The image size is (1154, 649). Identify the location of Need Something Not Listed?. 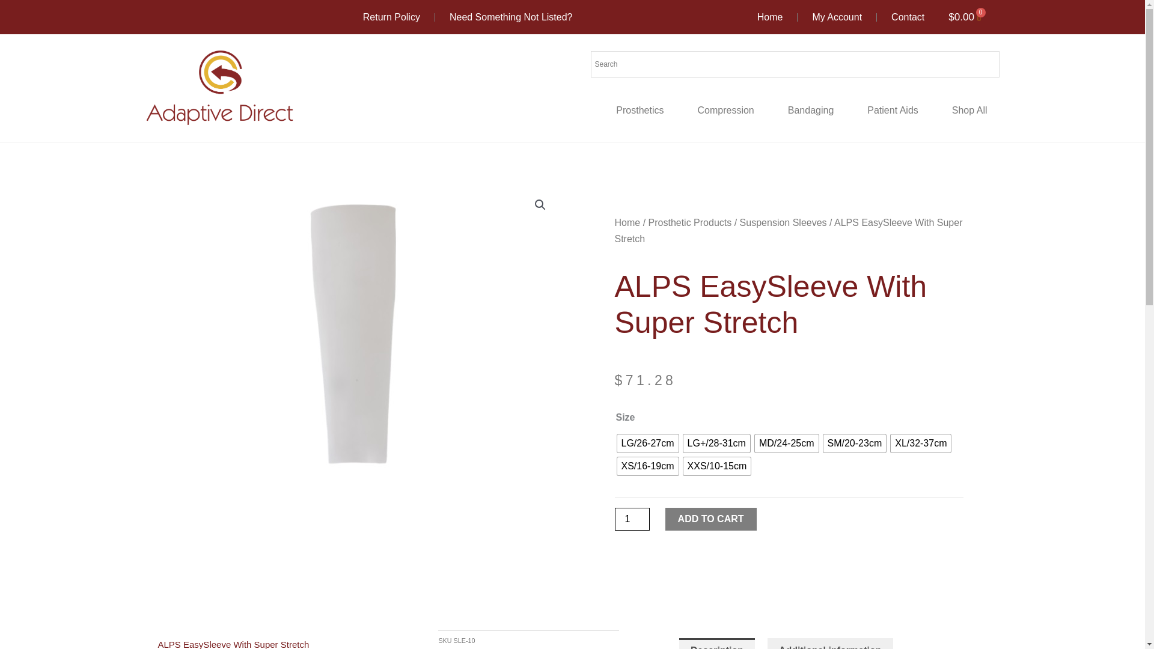
(511, 17).